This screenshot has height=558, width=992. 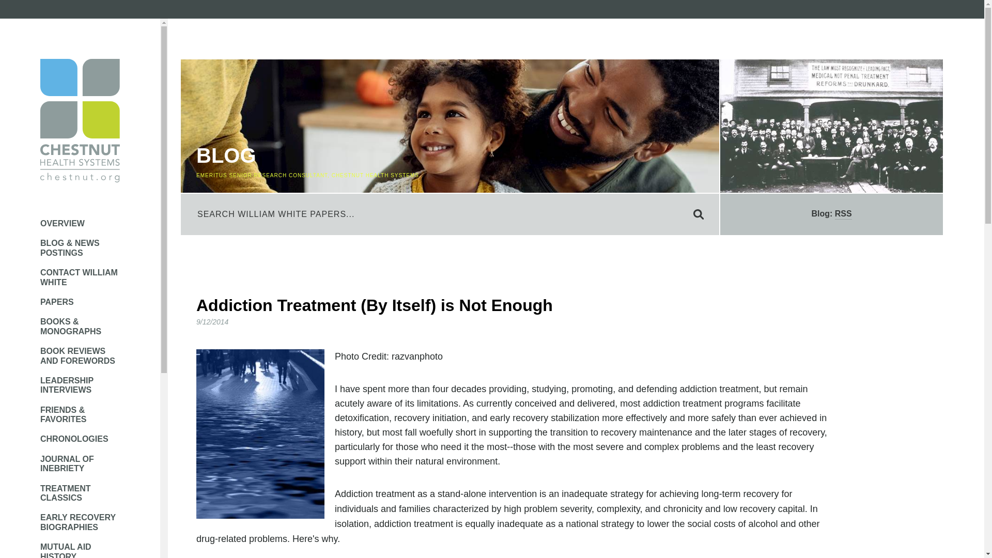 What do you see at coordinates (80, 302) in the screenshot?
I see `PAPERS` at bounding box center [80, 302].